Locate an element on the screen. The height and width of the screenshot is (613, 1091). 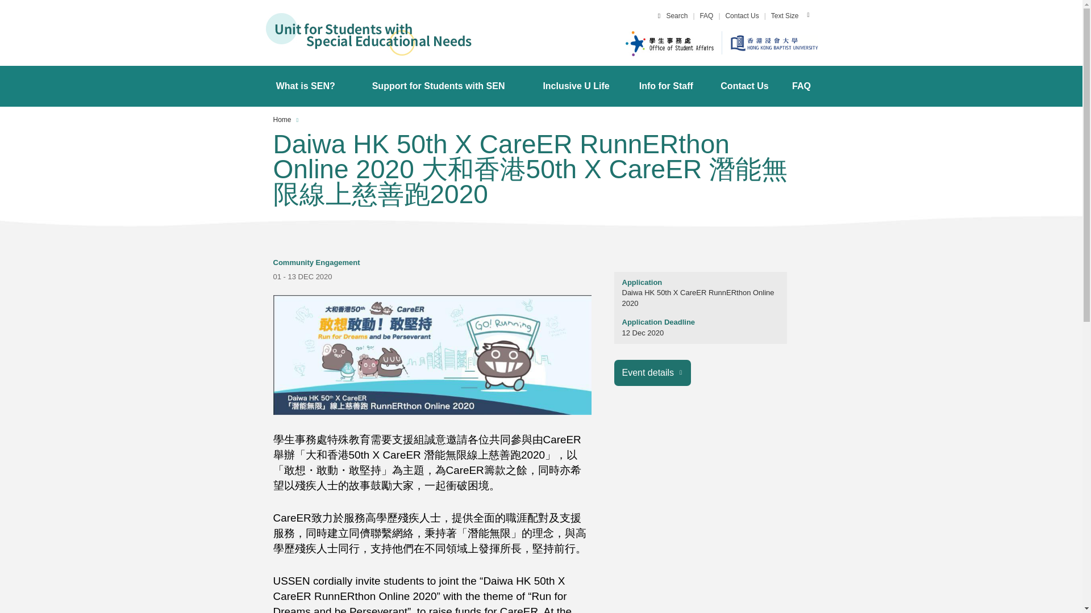
FAQ is located at coordinates (706, 16).